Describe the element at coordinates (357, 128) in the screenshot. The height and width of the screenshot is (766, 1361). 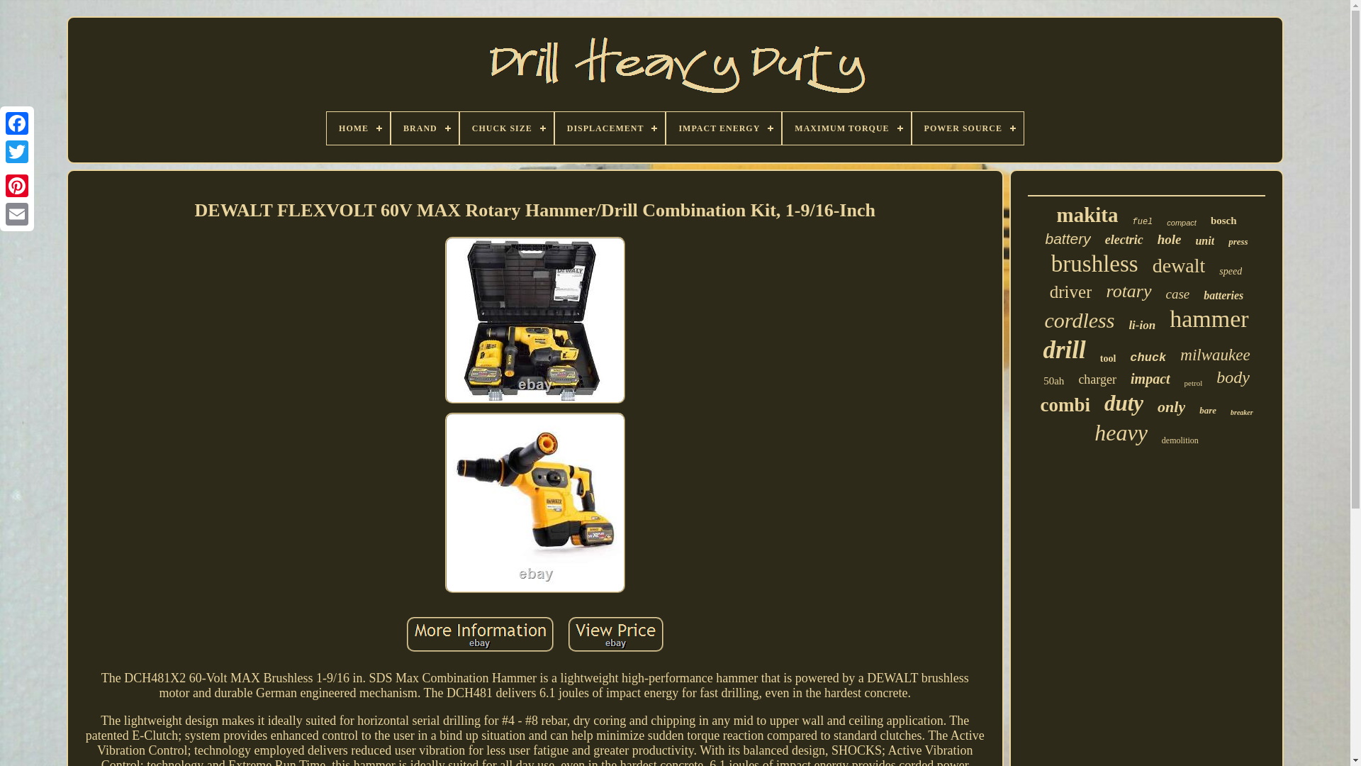
I see `HOME` at that location.